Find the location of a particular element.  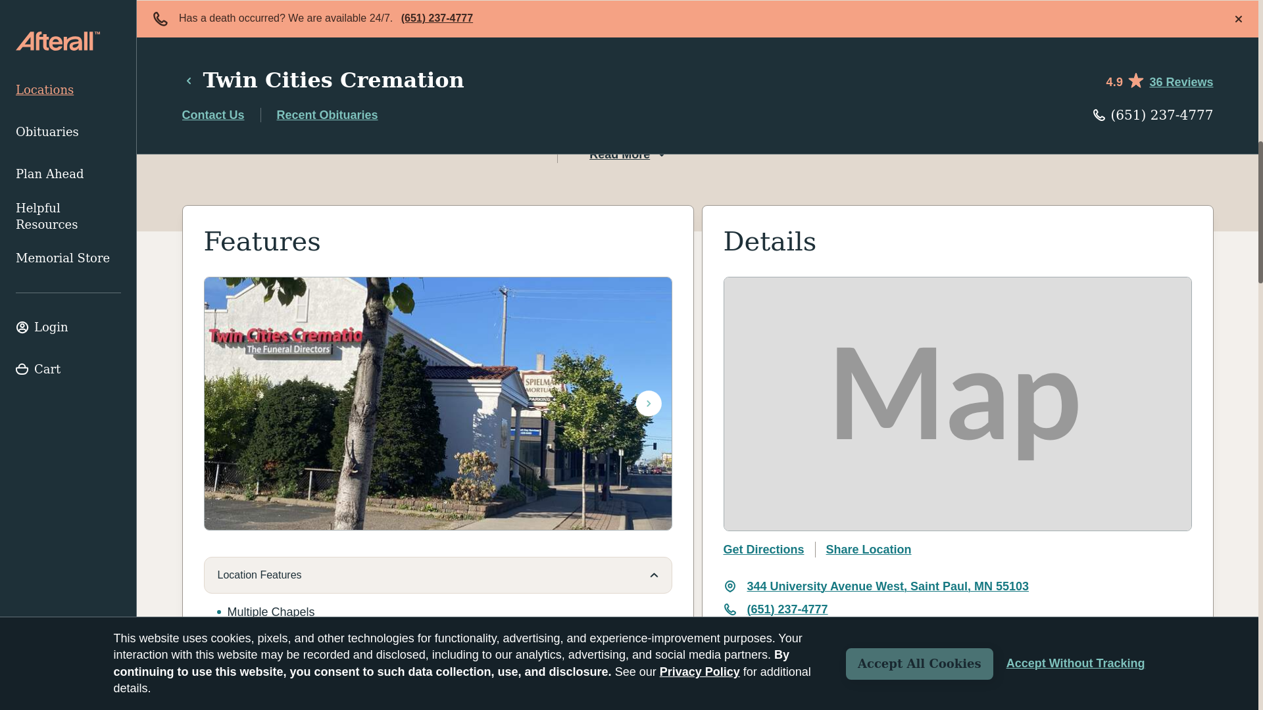

Location Features is located at coordinates (437, 575).